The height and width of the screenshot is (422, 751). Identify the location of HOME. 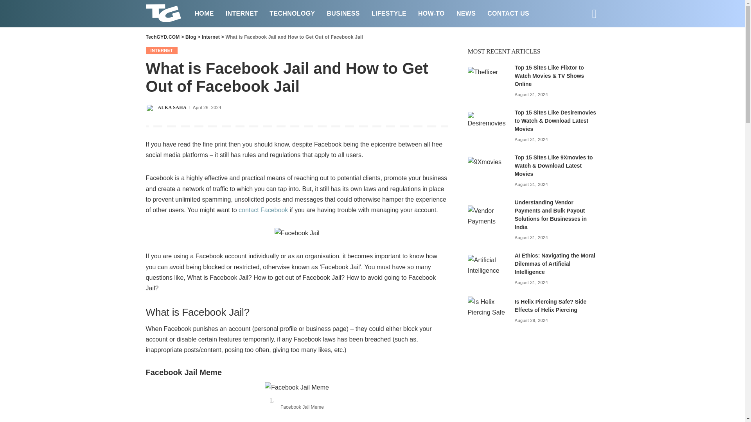
(203, 13).